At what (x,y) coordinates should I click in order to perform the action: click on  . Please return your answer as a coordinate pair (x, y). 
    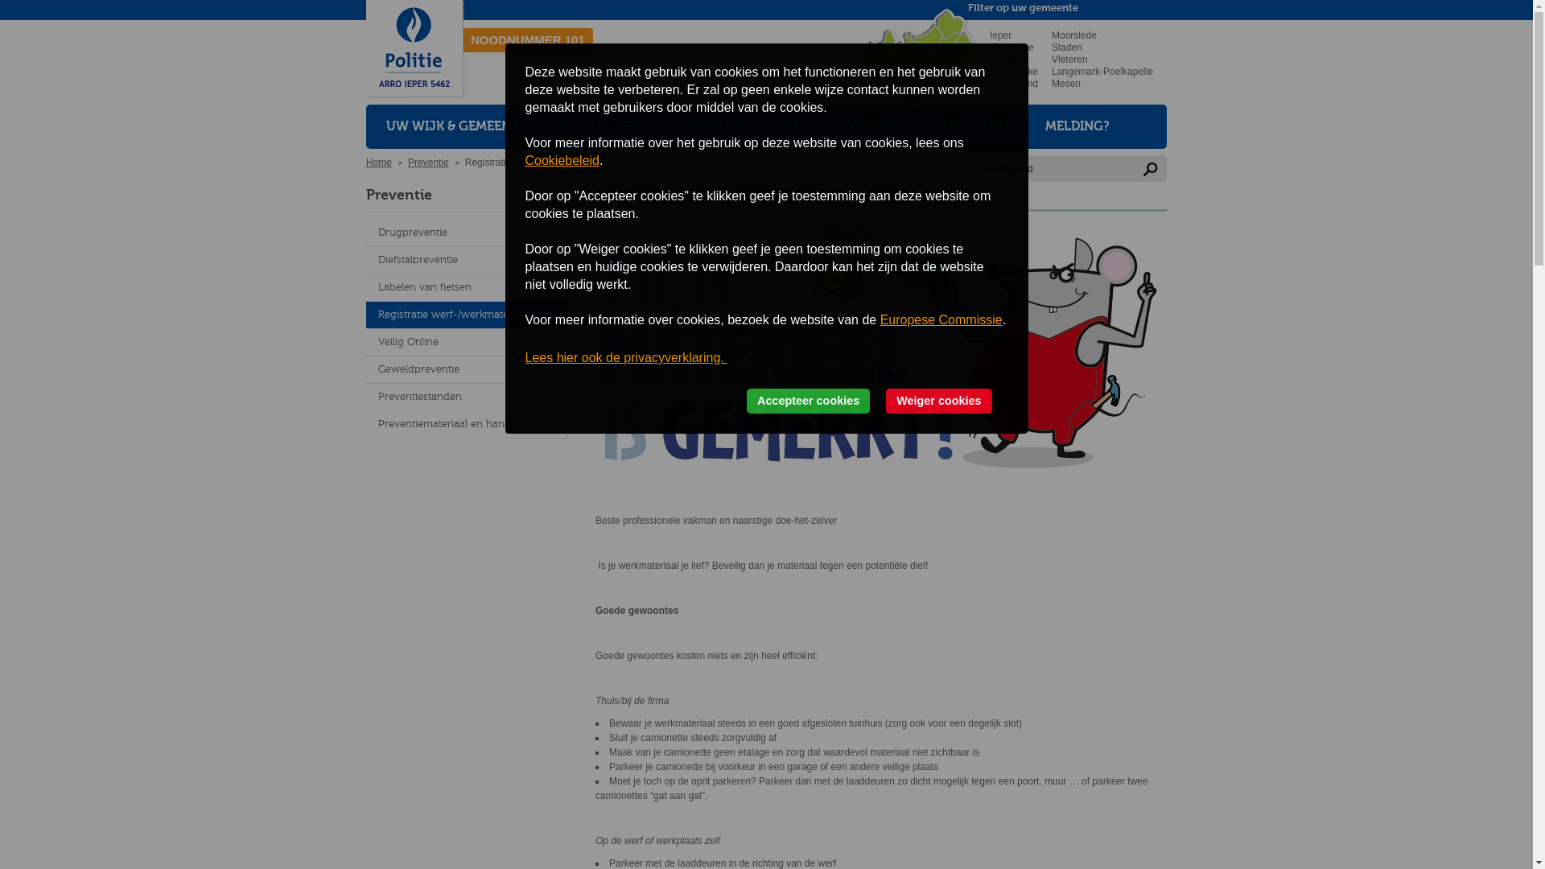
    Looking at the image, I should click on (893, 45).